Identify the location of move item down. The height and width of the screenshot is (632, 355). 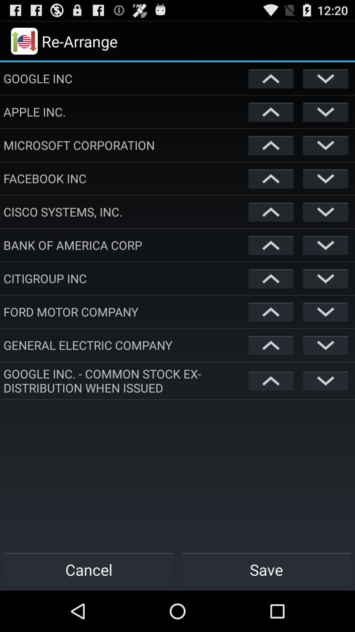
(325, 312).